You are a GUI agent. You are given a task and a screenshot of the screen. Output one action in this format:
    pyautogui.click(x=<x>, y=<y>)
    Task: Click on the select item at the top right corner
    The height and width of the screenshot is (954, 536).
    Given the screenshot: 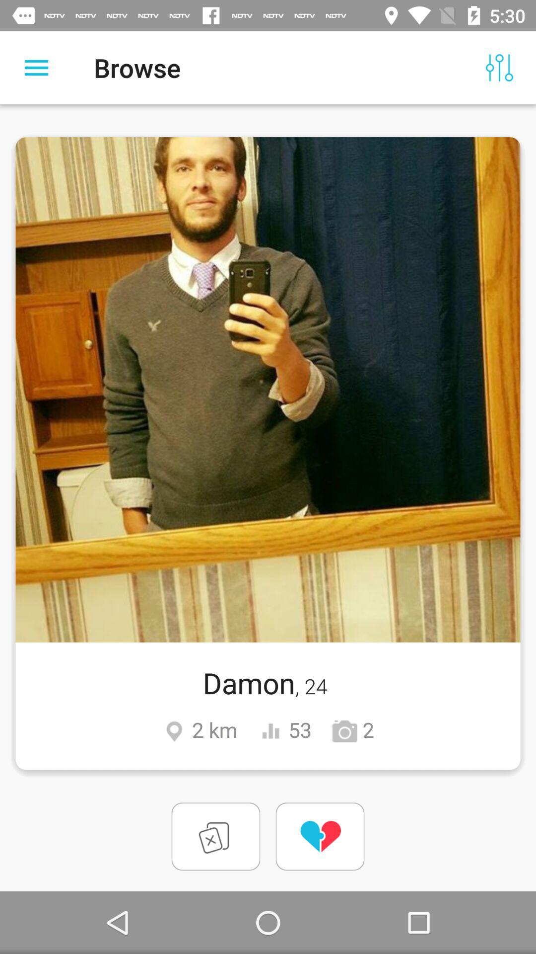 What is the action you would take?
    pyautogui.click(x=499, y=68)
    